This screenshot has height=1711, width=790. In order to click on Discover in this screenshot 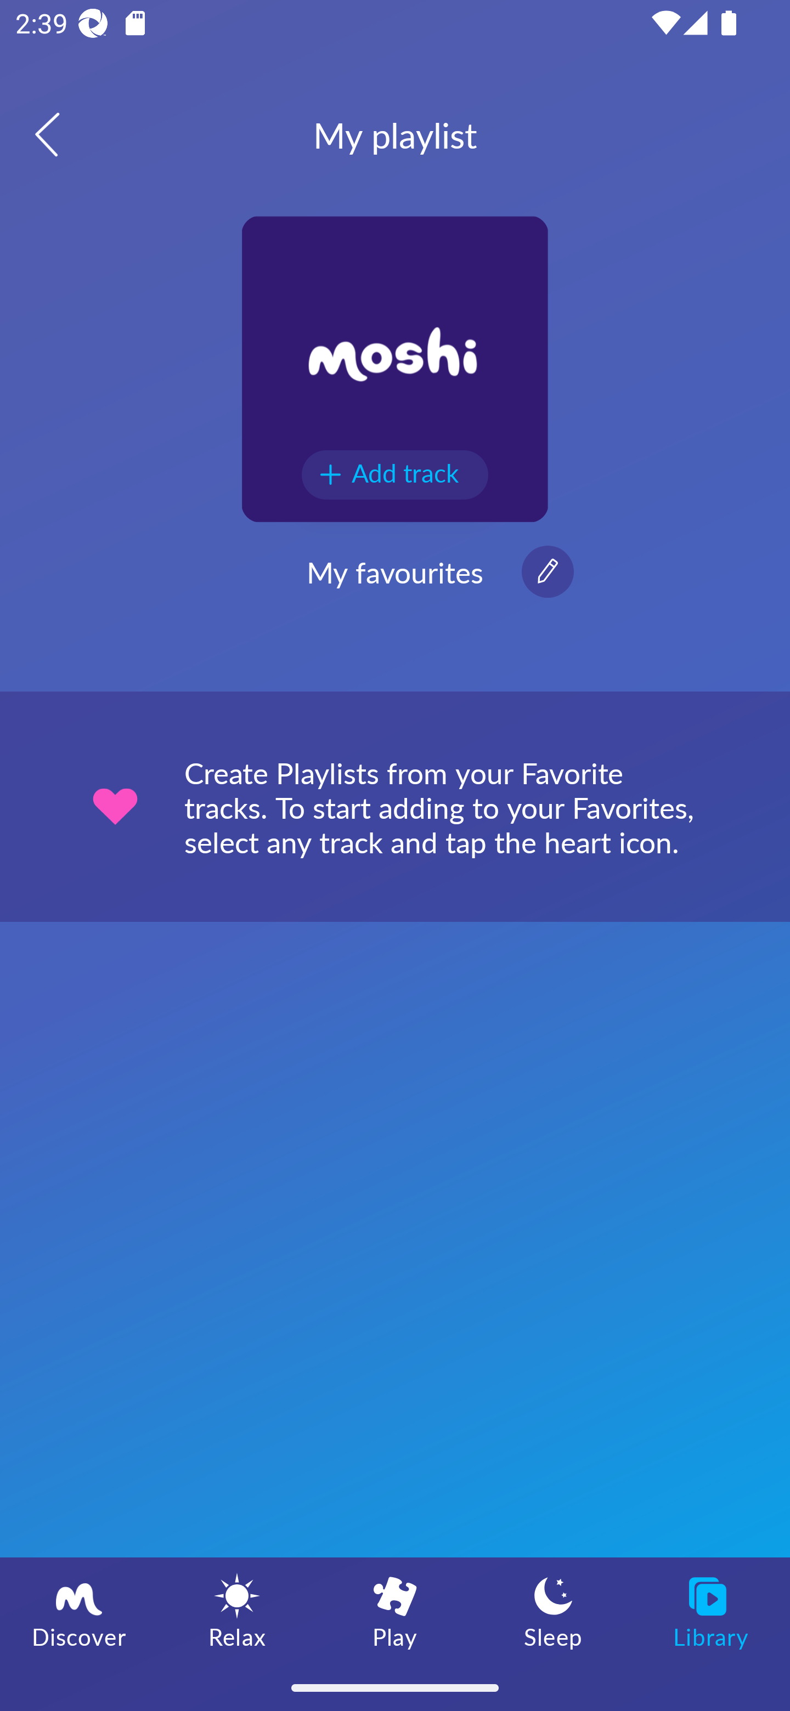, I will do `click(79, 1611)`.